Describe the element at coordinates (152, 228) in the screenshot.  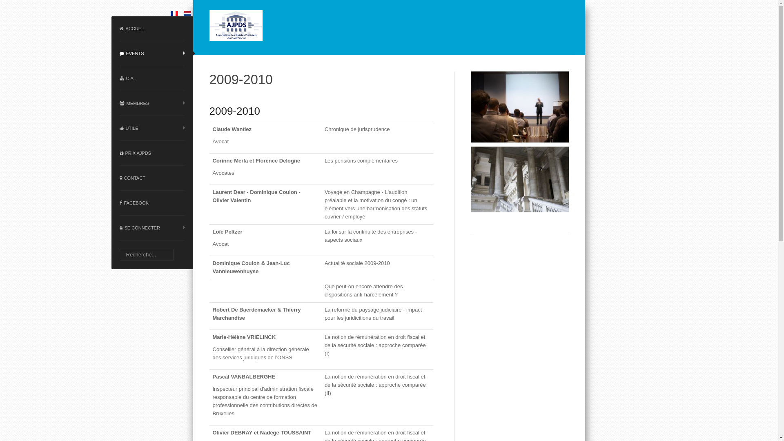
I see `SE CONNECTER` at that location.